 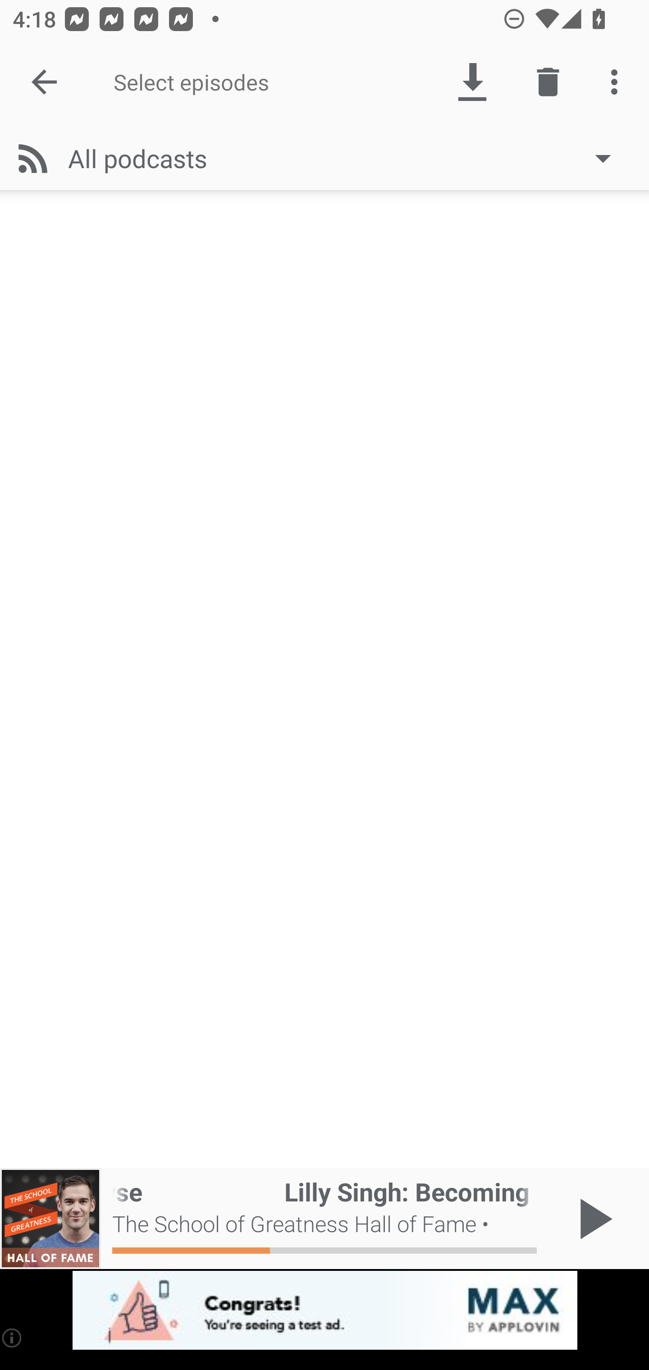 I want to click on More options, so click(x=617, y=82).